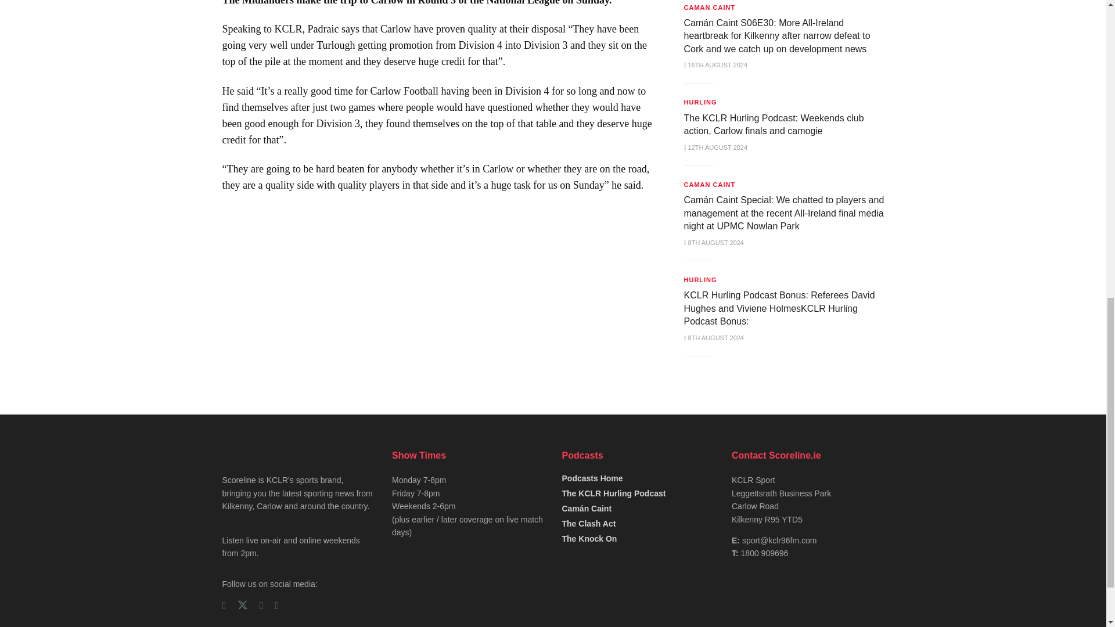 The width and height of the screenshot is (1115, 627). What do you see at coordinates (700, 102) in the screenshot?
I see `HURLING` at bounding box center [700, 102].